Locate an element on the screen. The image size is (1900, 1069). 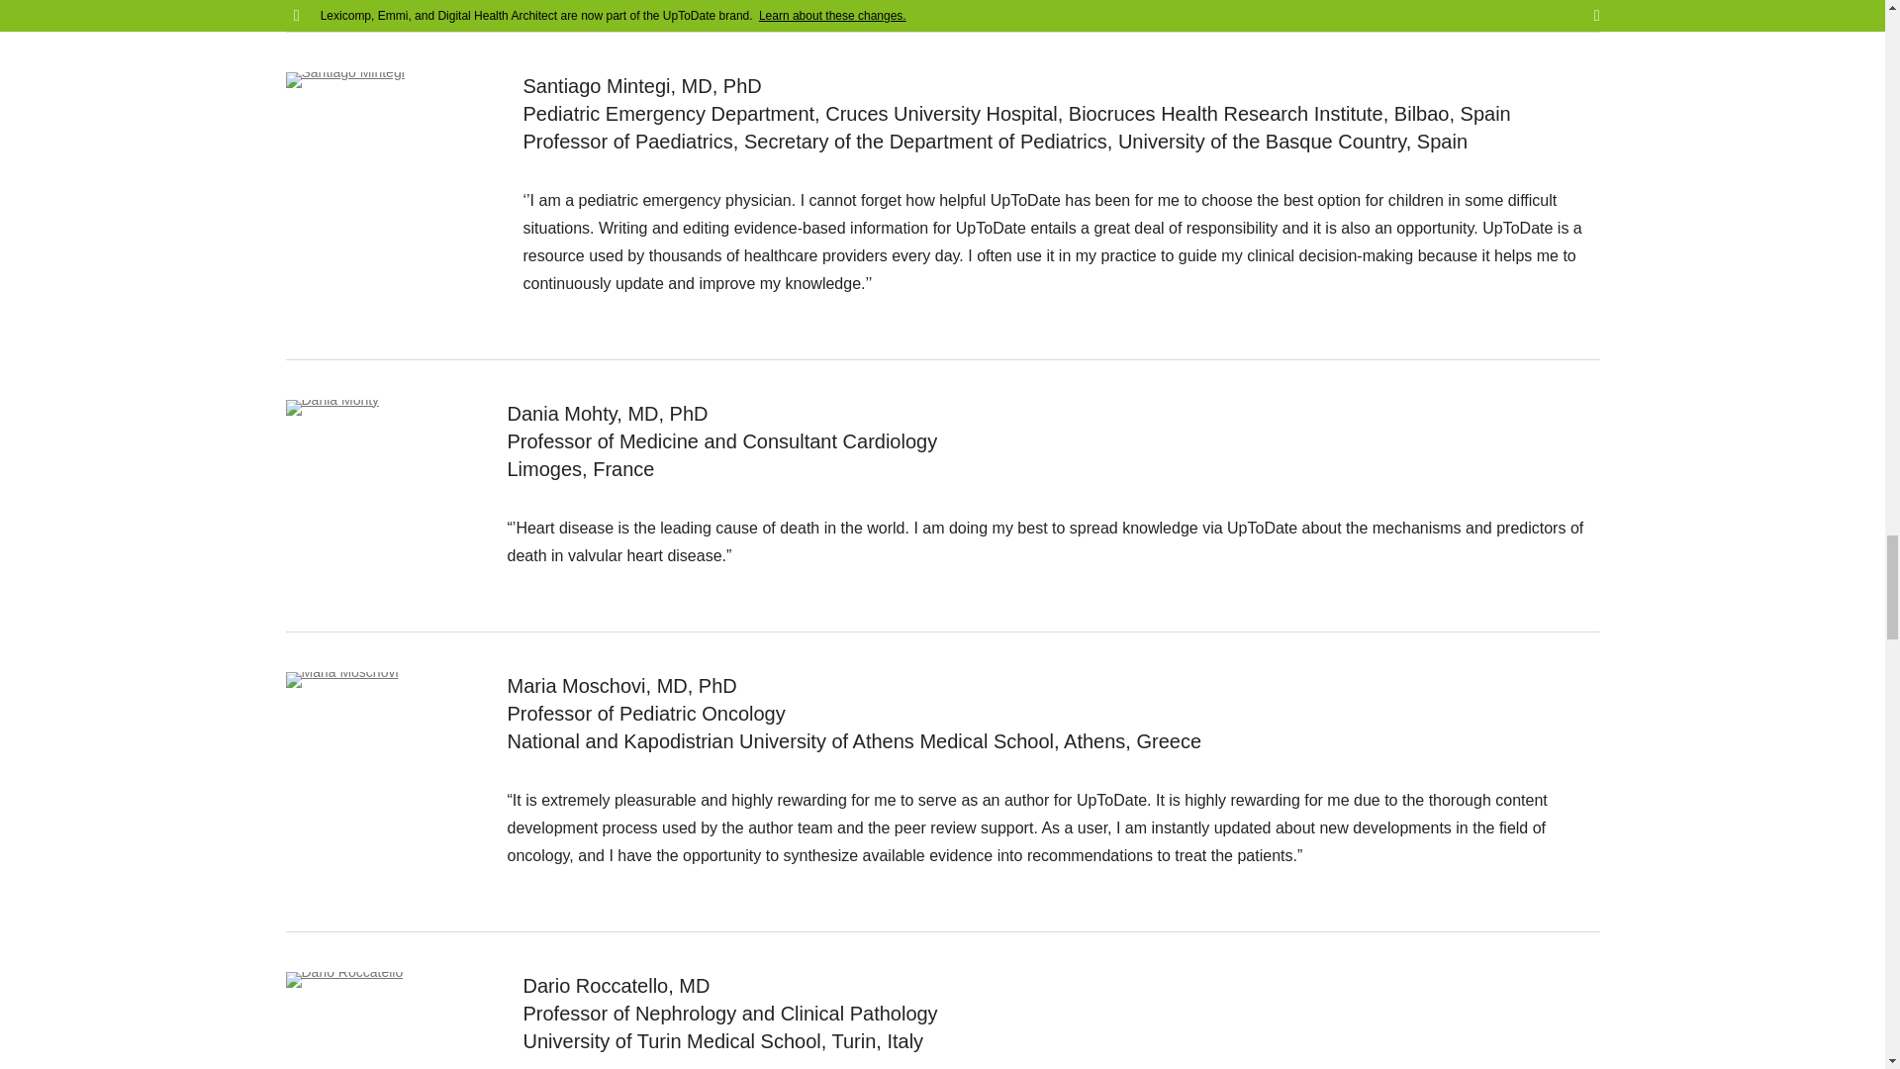
image-author-mohty is located at coordinates (332, 408).